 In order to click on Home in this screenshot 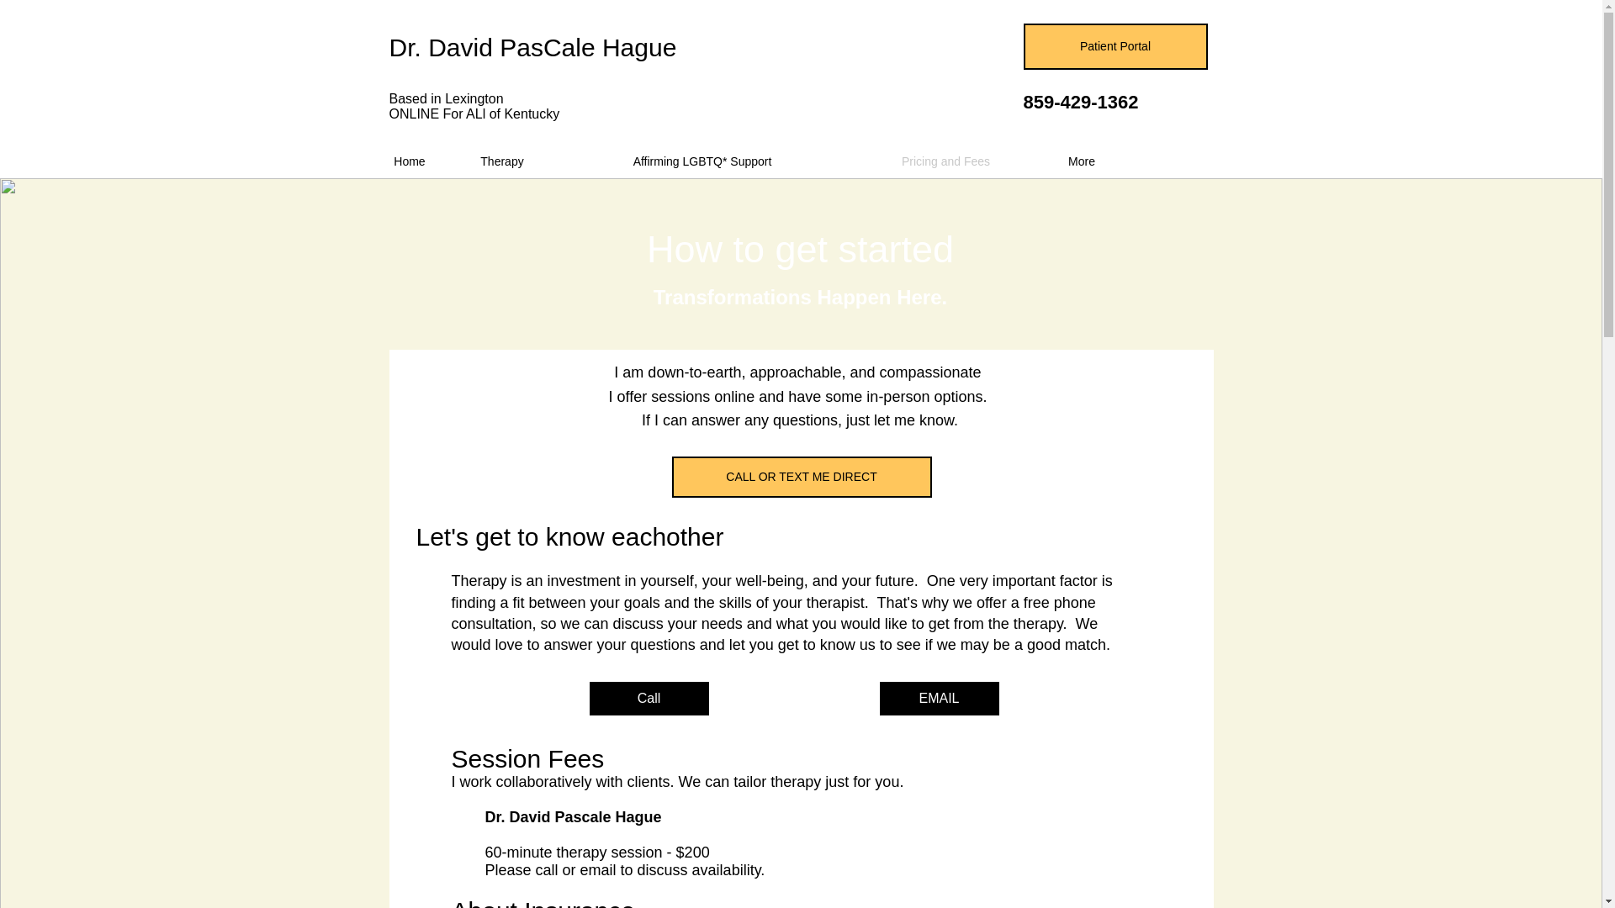, I will do `click(410, 161)`.